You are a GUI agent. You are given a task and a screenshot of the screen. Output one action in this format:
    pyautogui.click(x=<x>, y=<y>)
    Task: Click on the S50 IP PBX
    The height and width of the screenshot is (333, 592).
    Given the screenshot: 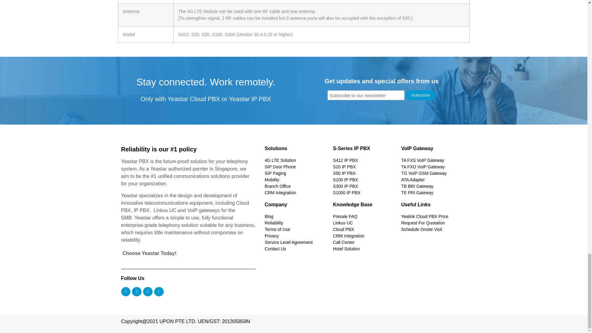 What is the action you would take?
    pyautogui.click(x=364, y=173)
    